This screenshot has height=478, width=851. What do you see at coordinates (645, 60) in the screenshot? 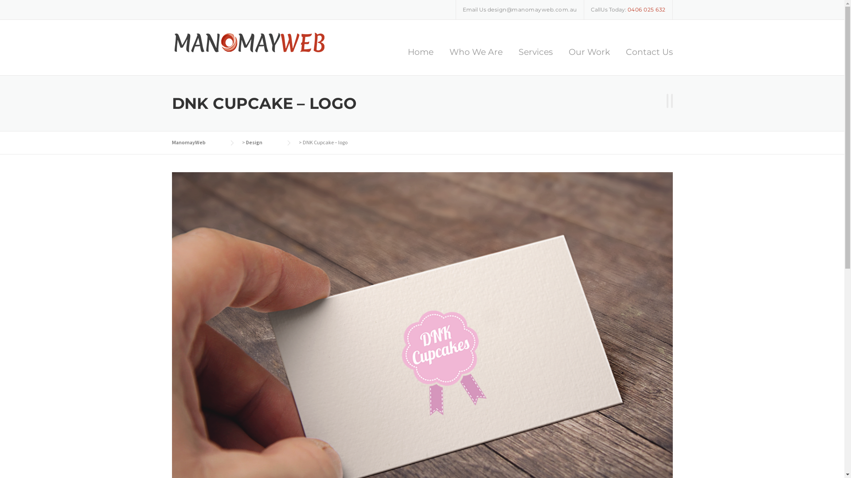
I see `Contact Us` at bounding box center [645, 60].